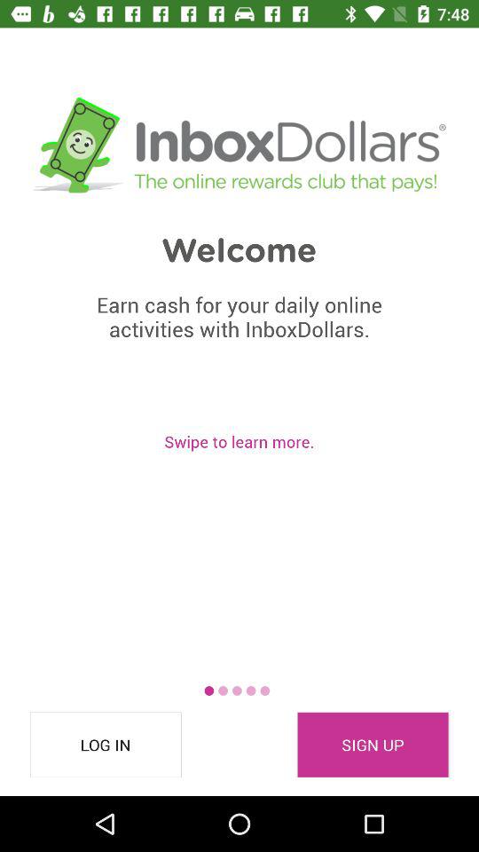 This screenshot has width=479, height=852. Describe the element at coordinates (106, 745) in the screenshot. I see `swipe to the log in item` at that location.